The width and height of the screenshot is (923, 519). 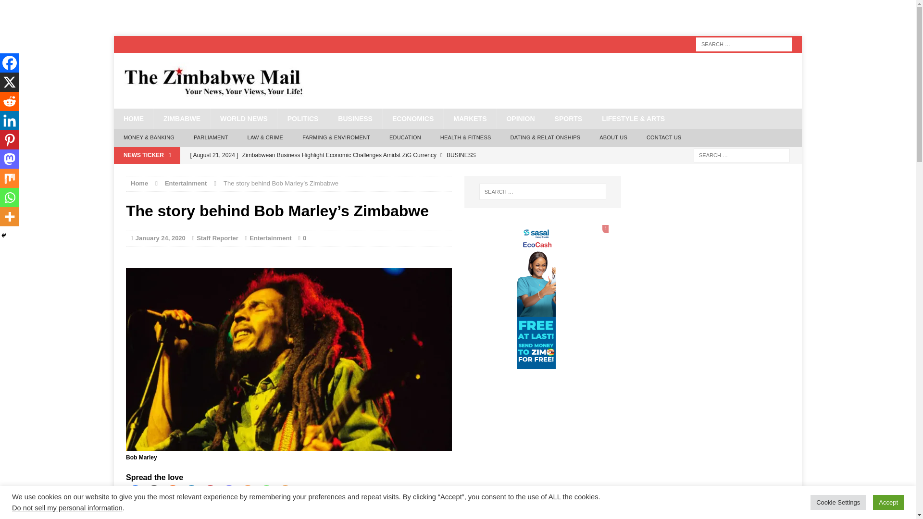 What do you see at coordinates (266, 494) in the screenshot?
I see `Whatsapp` at bounding box center [266, 494].